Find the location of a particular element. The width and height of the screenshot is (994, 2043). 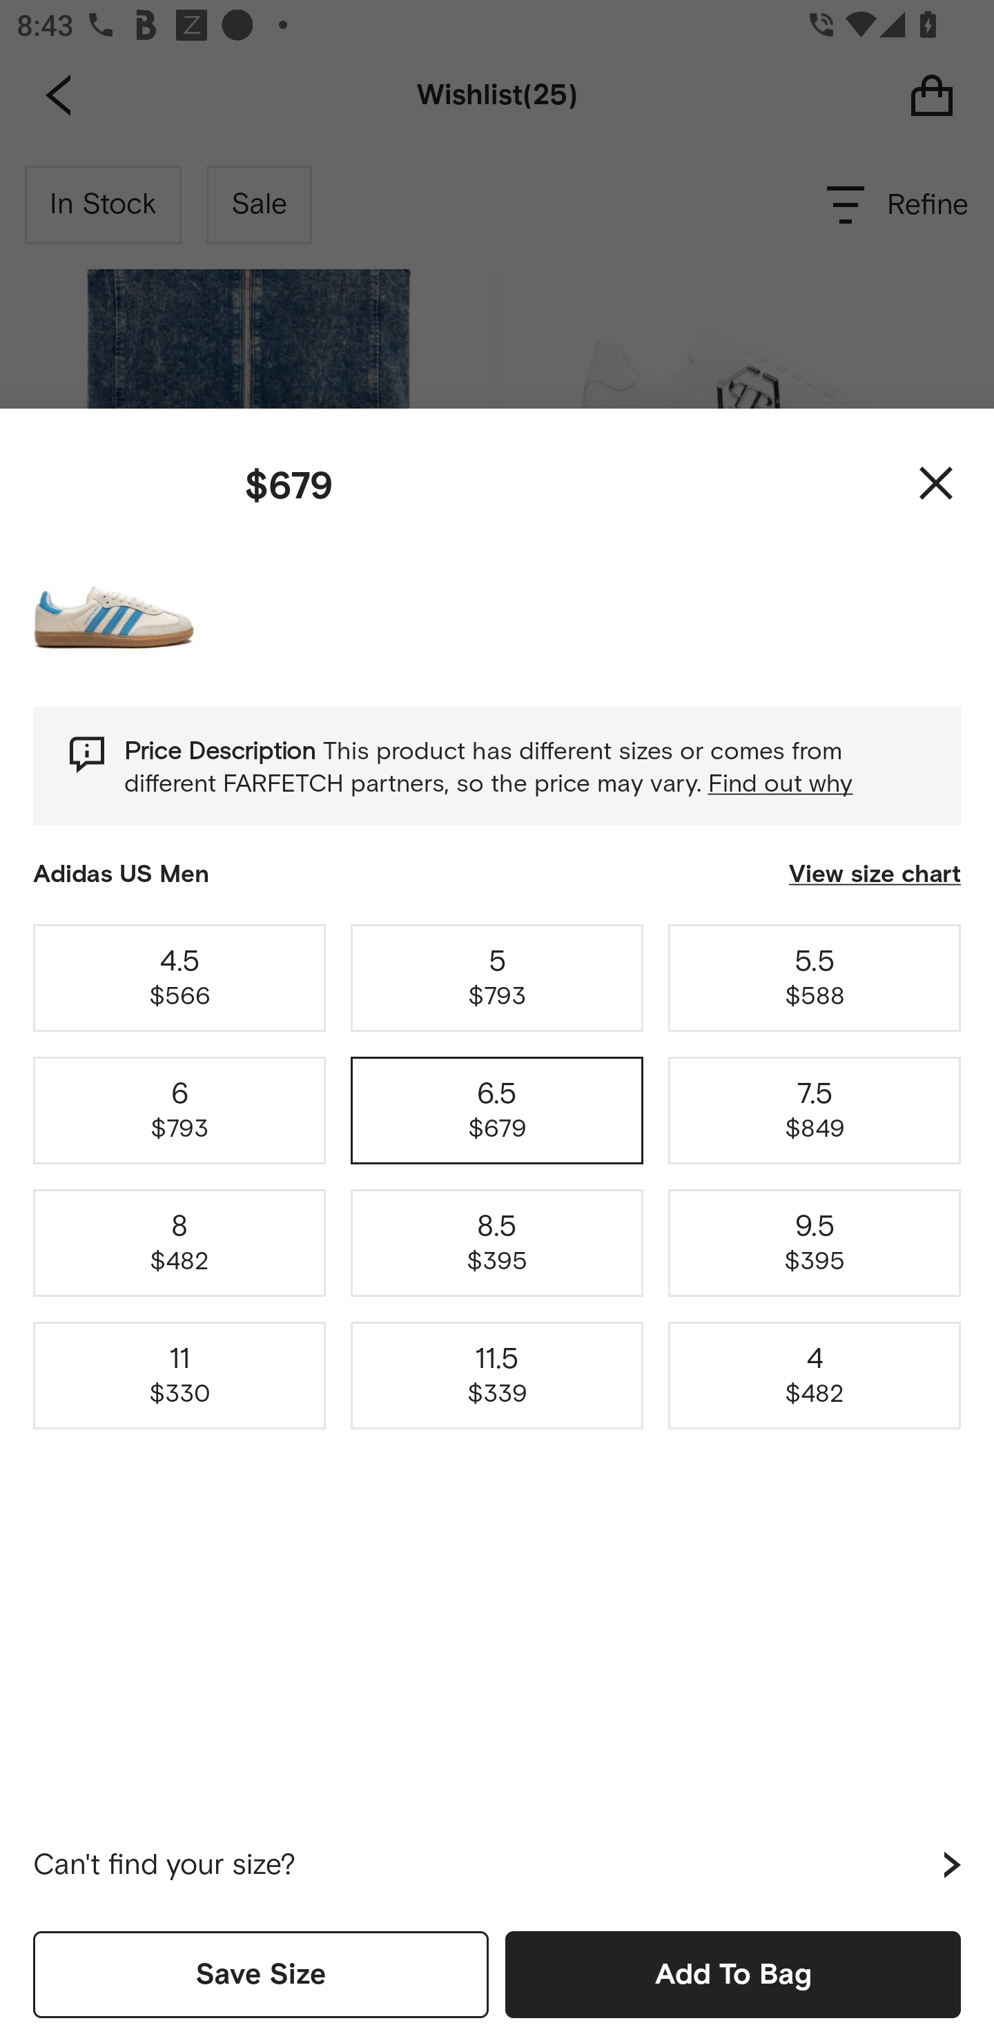

6 $793 is located at coordinates (179, 1110).